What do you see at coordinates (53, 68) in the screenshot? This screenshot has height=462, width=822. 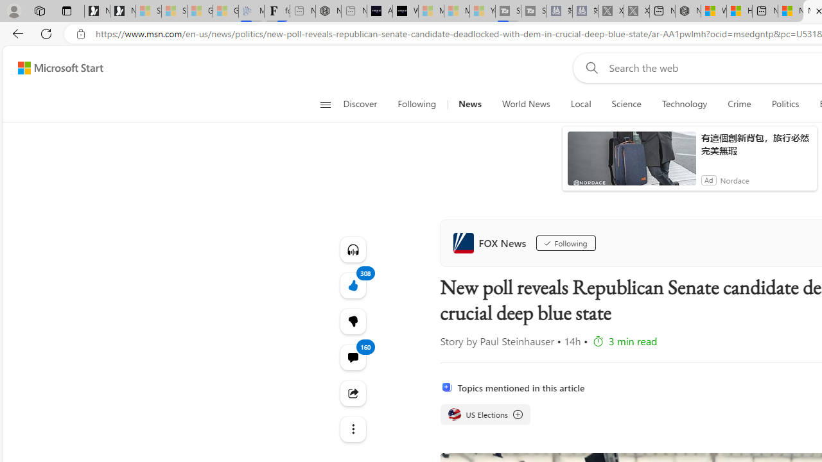 I see `Skip to footer` at bounding box center [53, 68].